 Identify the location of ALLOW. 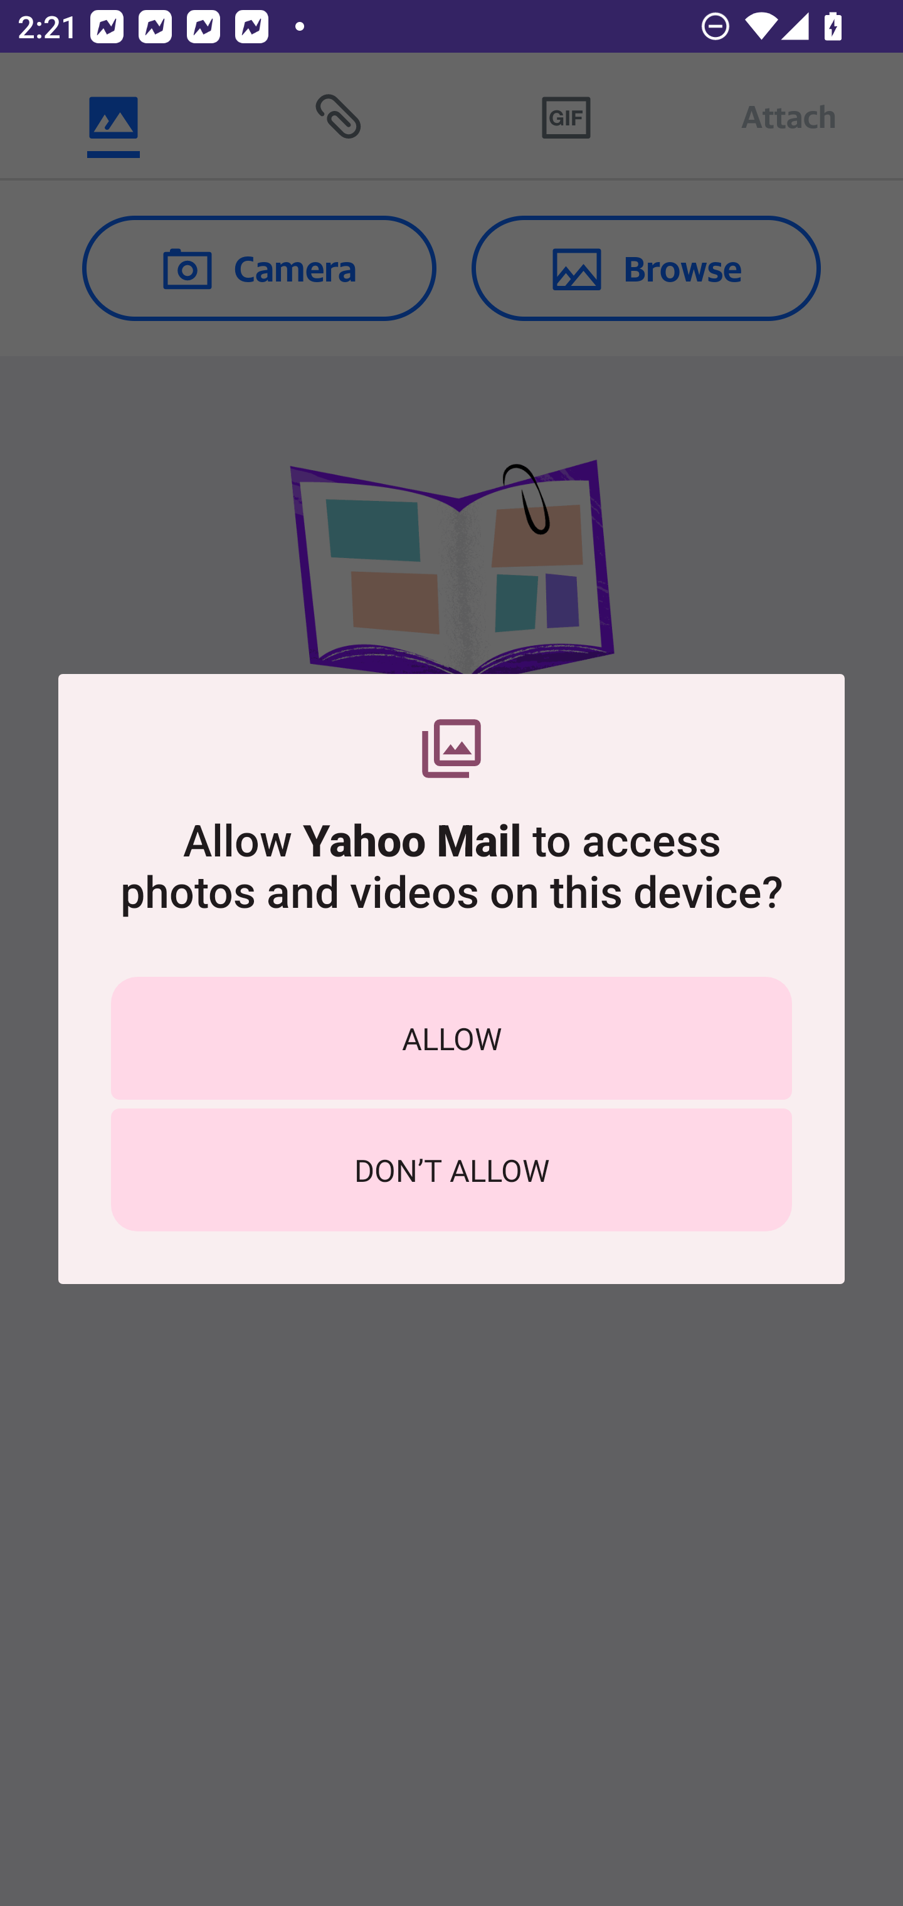
(451, 1038).